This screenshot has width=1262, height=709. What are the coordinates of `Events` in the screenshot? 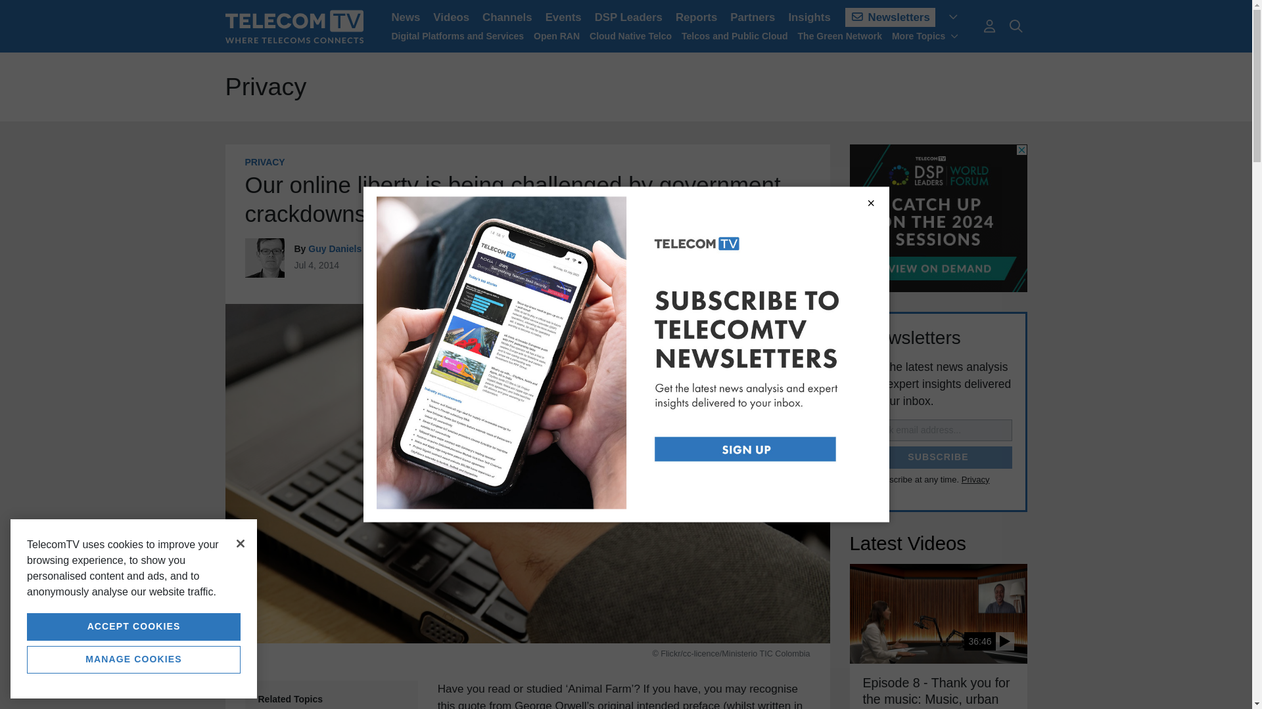 It's located at (563, 17).